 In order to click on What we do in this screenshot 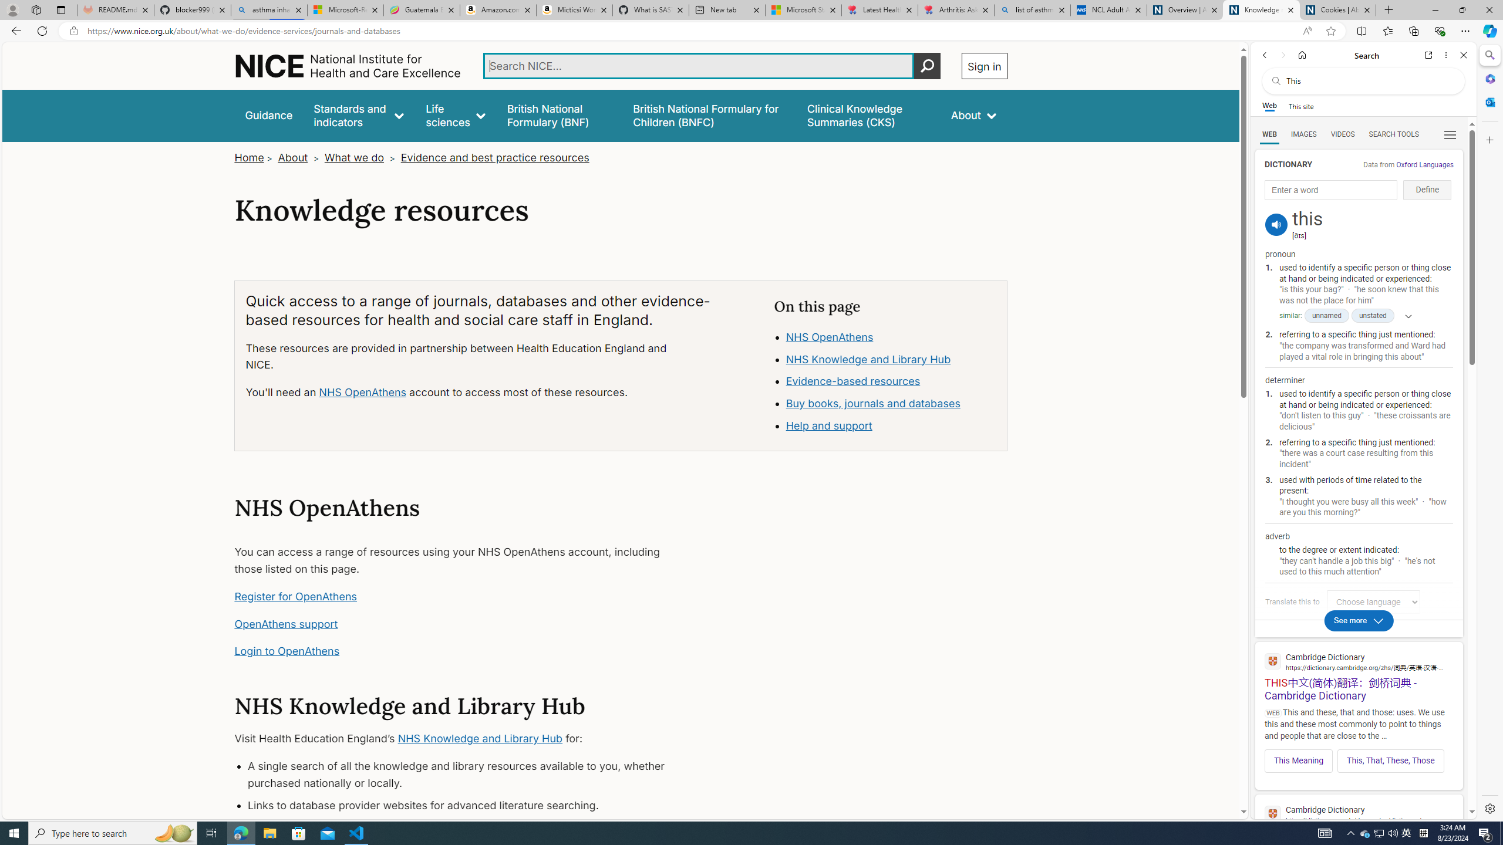, I will do `click(355, 157)`.